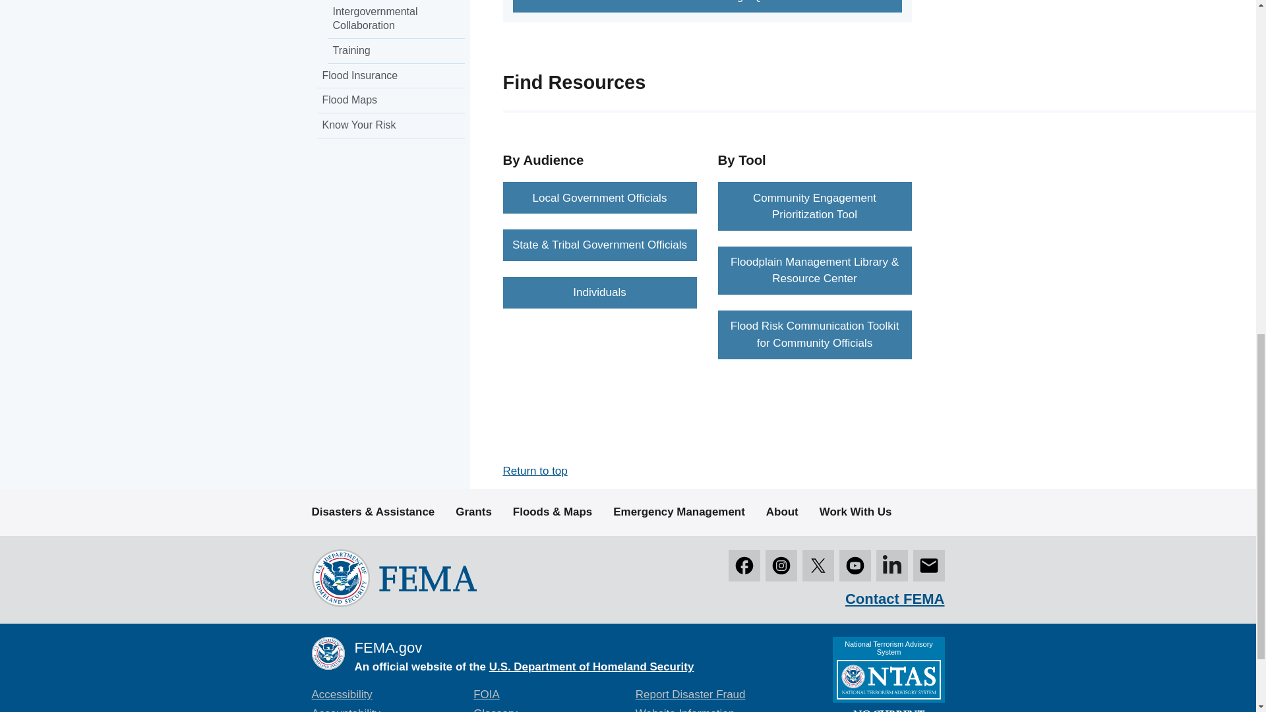  Describe the element at coordinates (390, 100) in the screenshot. I see `Flood Maps` at that location.